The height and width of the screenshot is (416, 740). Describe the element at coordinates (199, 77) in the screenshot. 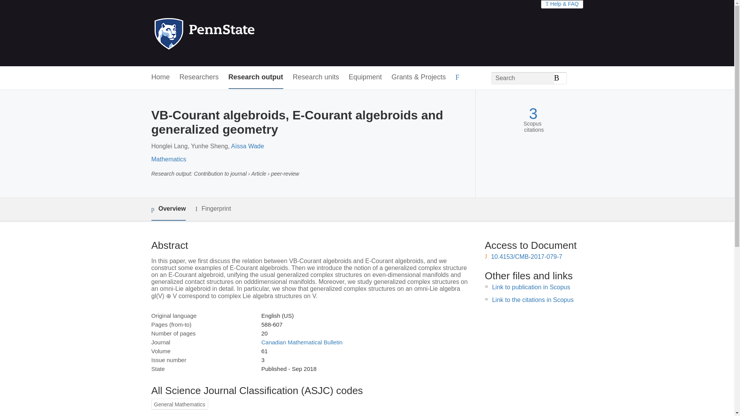

I see `Researchers` at that location.